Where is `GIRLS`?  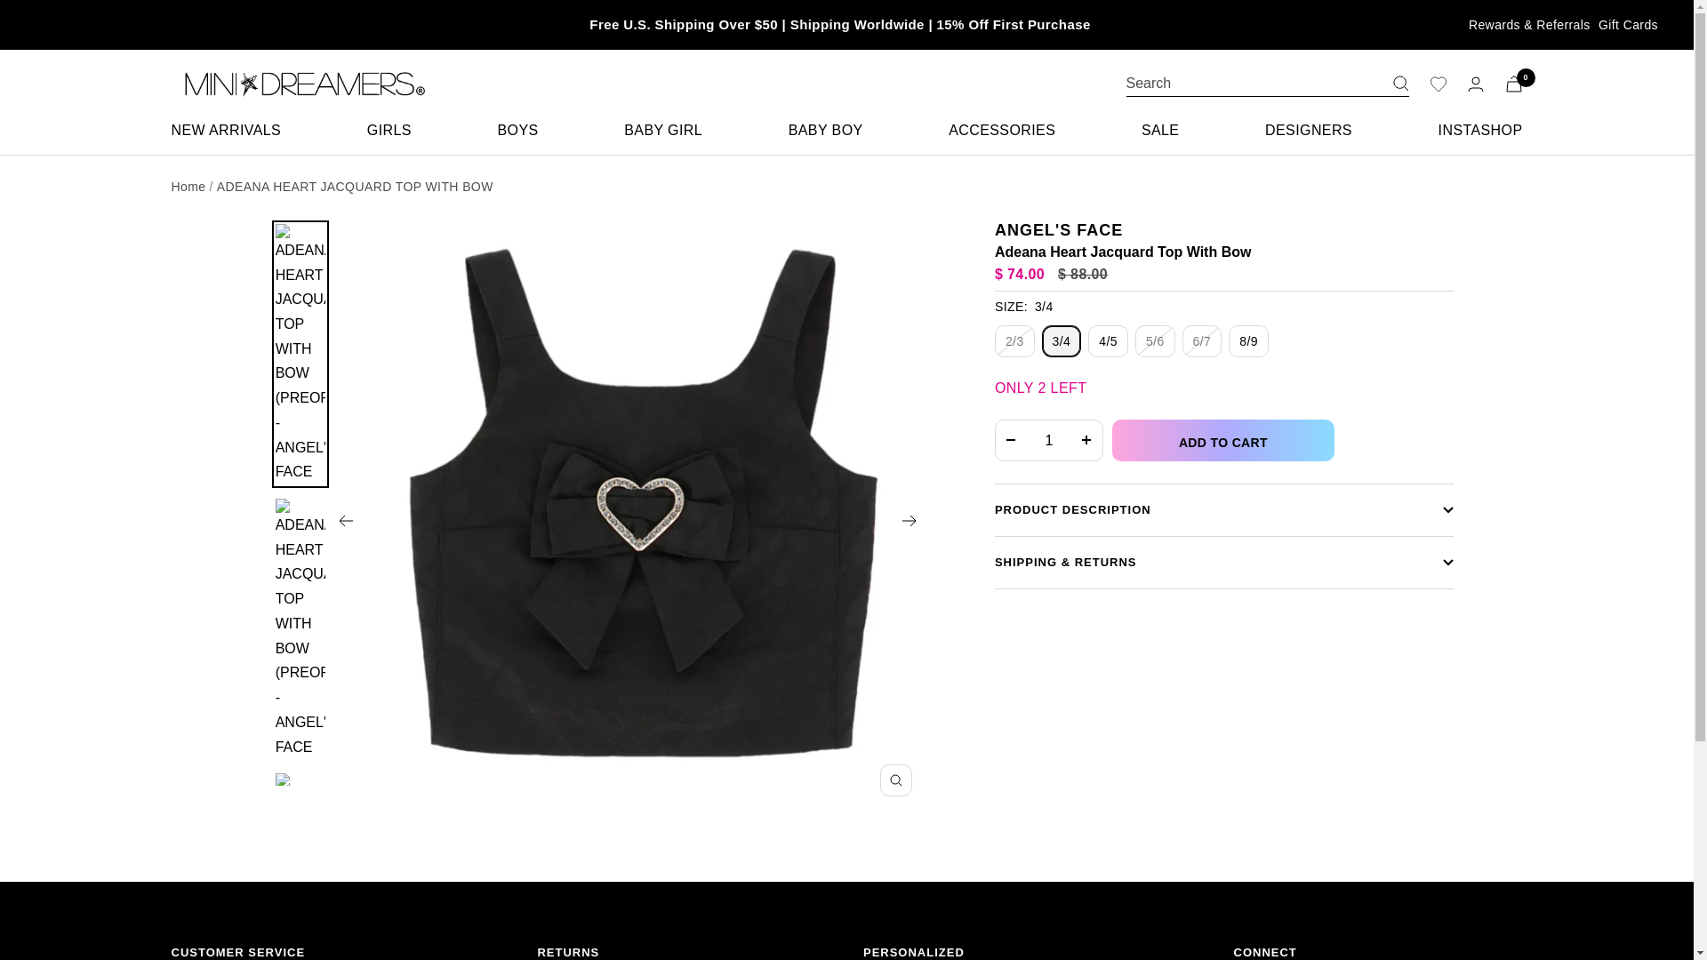
GIRLS is located at coordinates (389, 130).